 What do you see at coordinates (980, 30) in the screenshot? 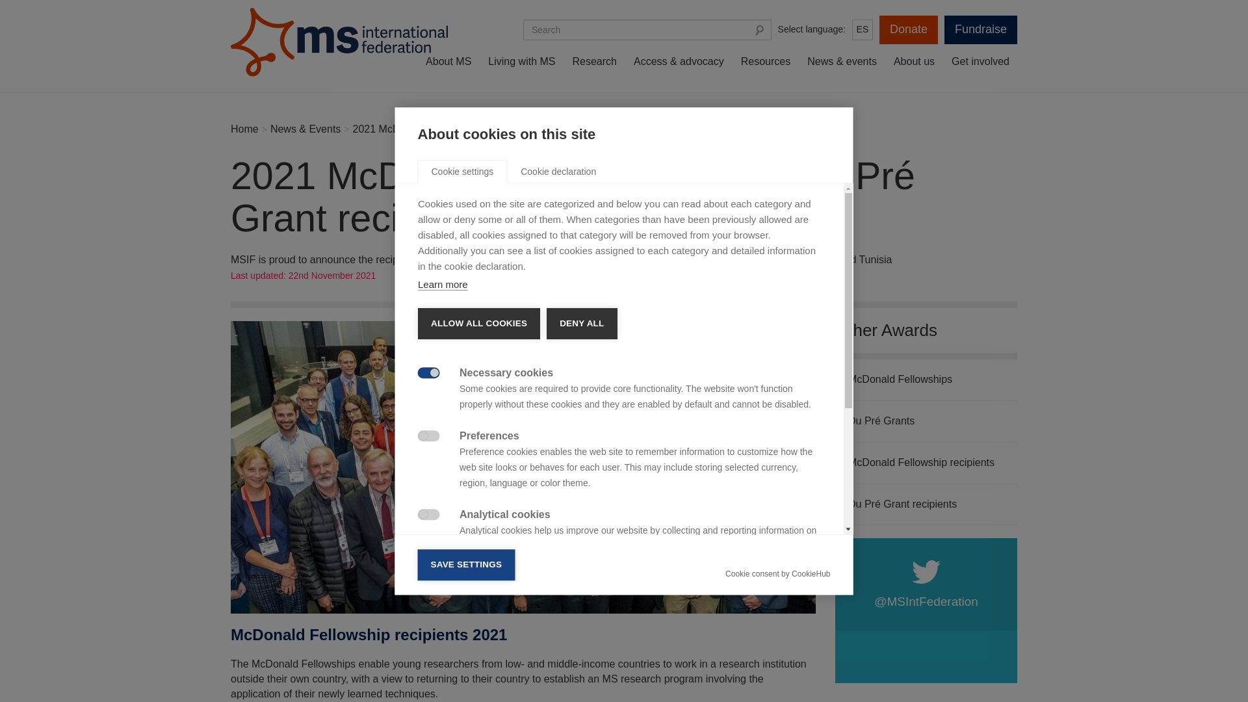
I see `Fundraise` at bounding box center [980, 30].